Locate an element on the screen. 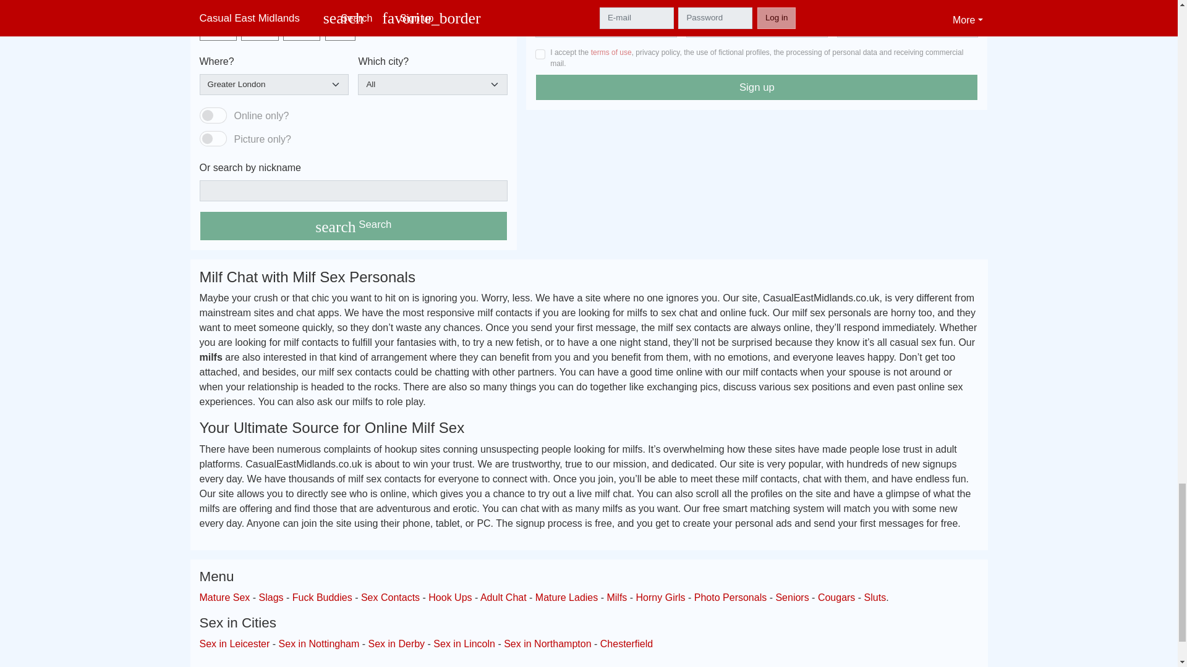  1 is located at coordinates (540, 54).